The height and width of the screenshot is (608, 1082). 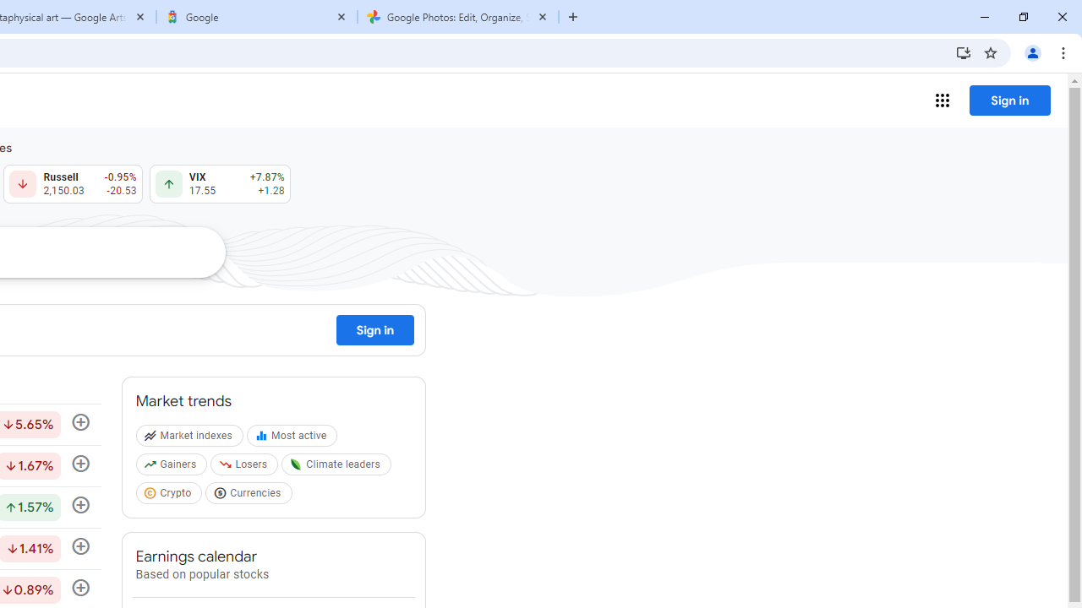 What do you see at coordinates (294, 439) in the screenshot?
I see `Most active` at bounding box center [294, 439].